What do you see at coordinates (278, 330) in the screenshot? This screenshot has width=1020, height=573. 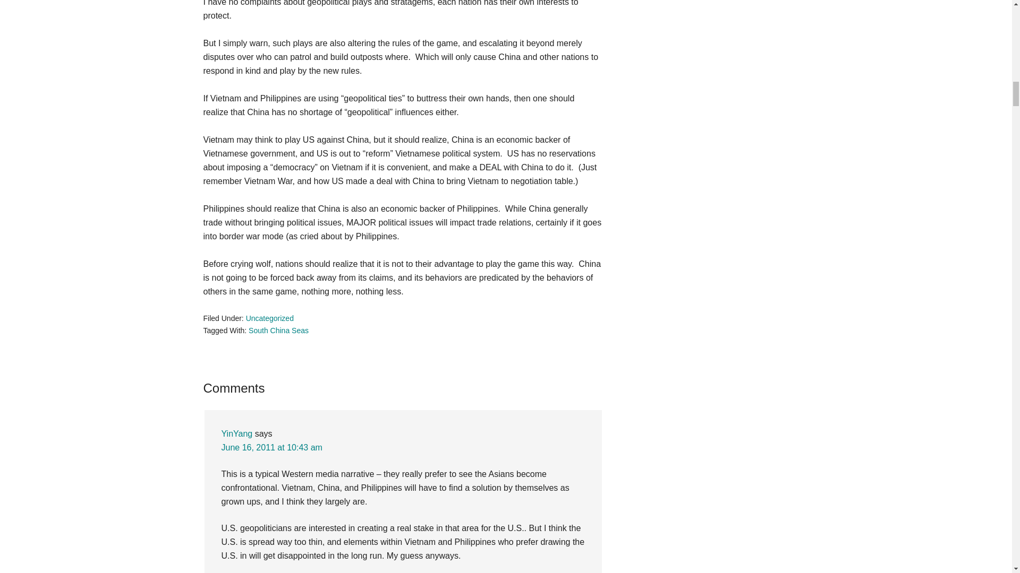 I see `South China Seas` at bounding box center [278, 330].